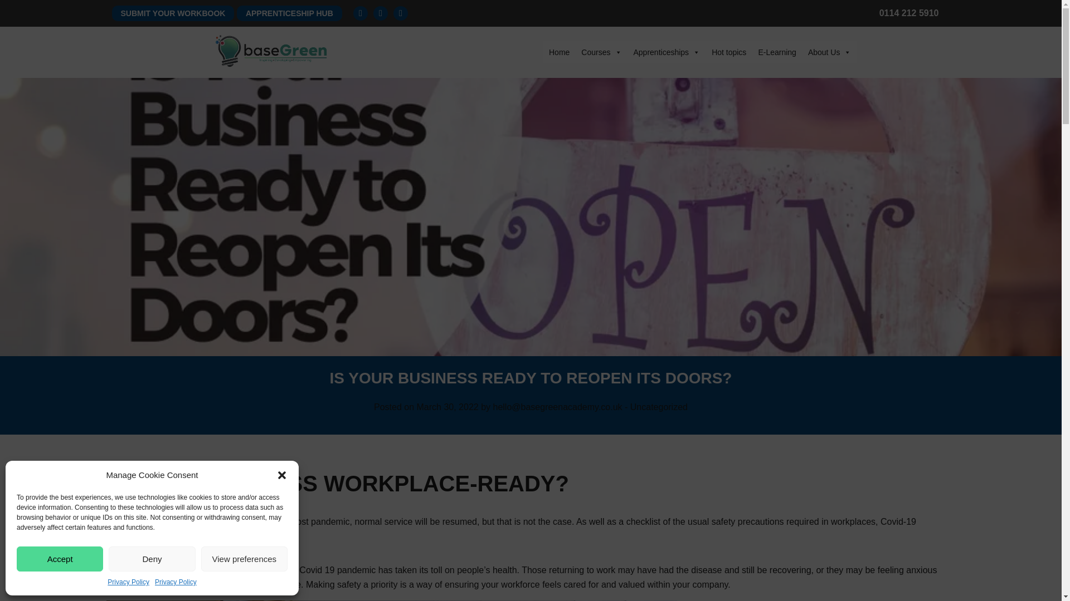 This screenshot has height=601, width=1070. I want to click on Deny, so click(152, 559).